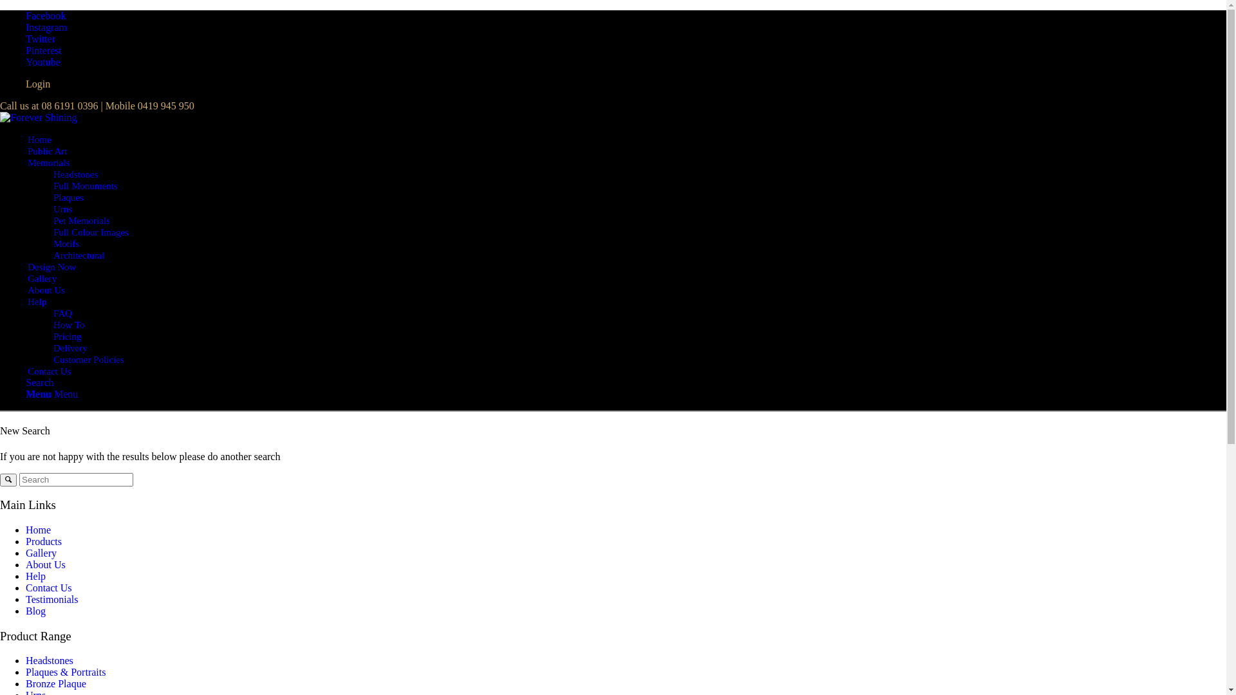  I want to click on Help, so click(36, 577).